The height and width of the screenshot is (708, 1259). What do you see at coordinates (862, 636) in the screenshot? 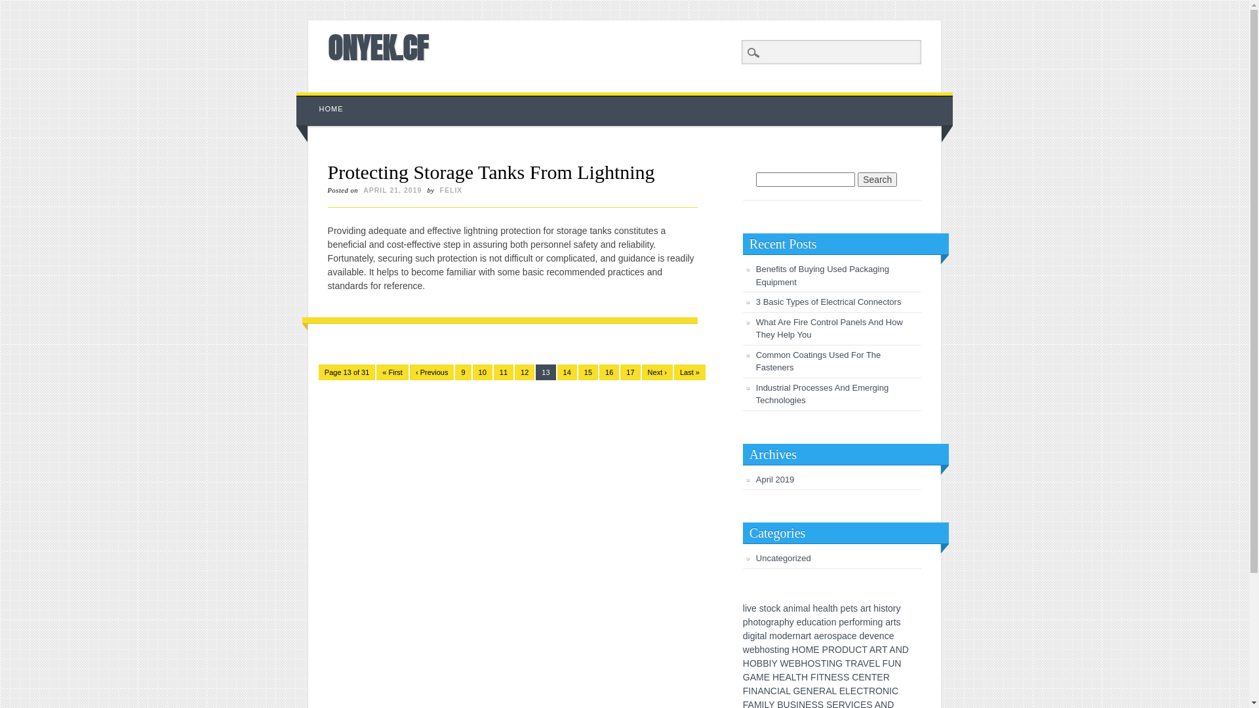
I see `d` at bounding box center [862, 636].